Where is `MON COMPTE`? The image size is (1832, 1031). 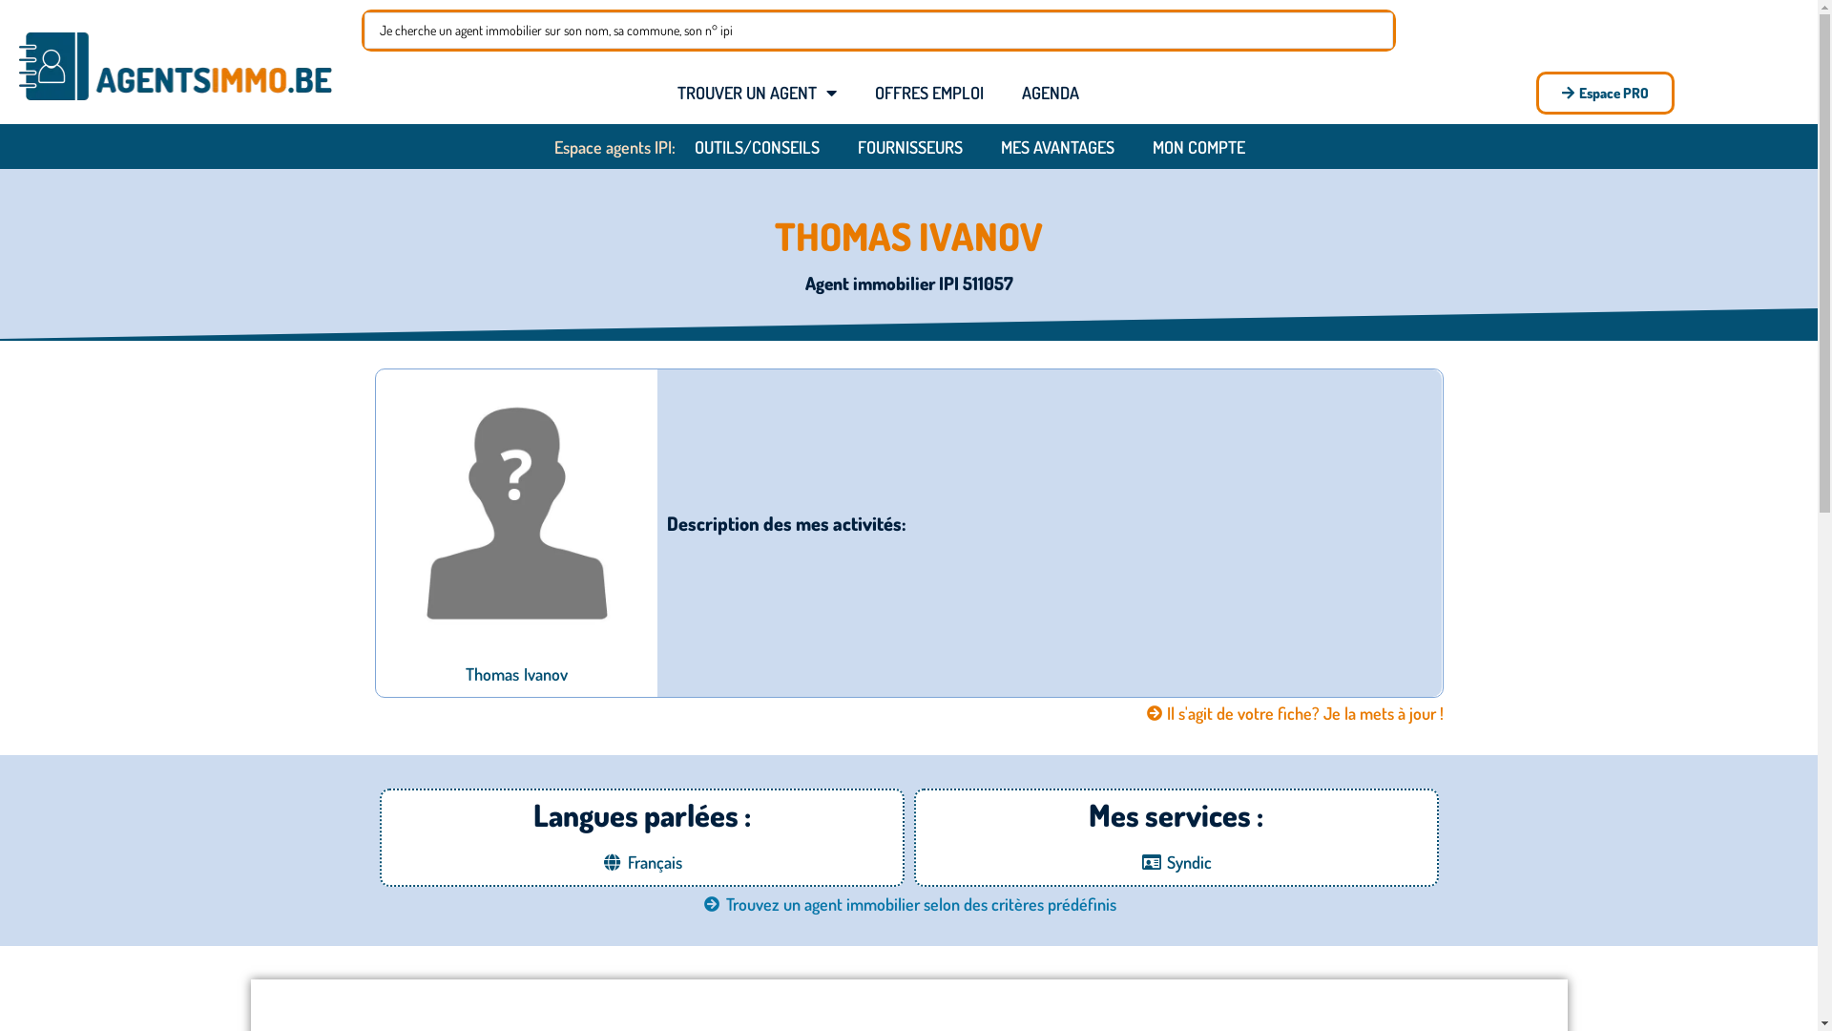 MON COMPTE is located at coordinates (1198, 147).